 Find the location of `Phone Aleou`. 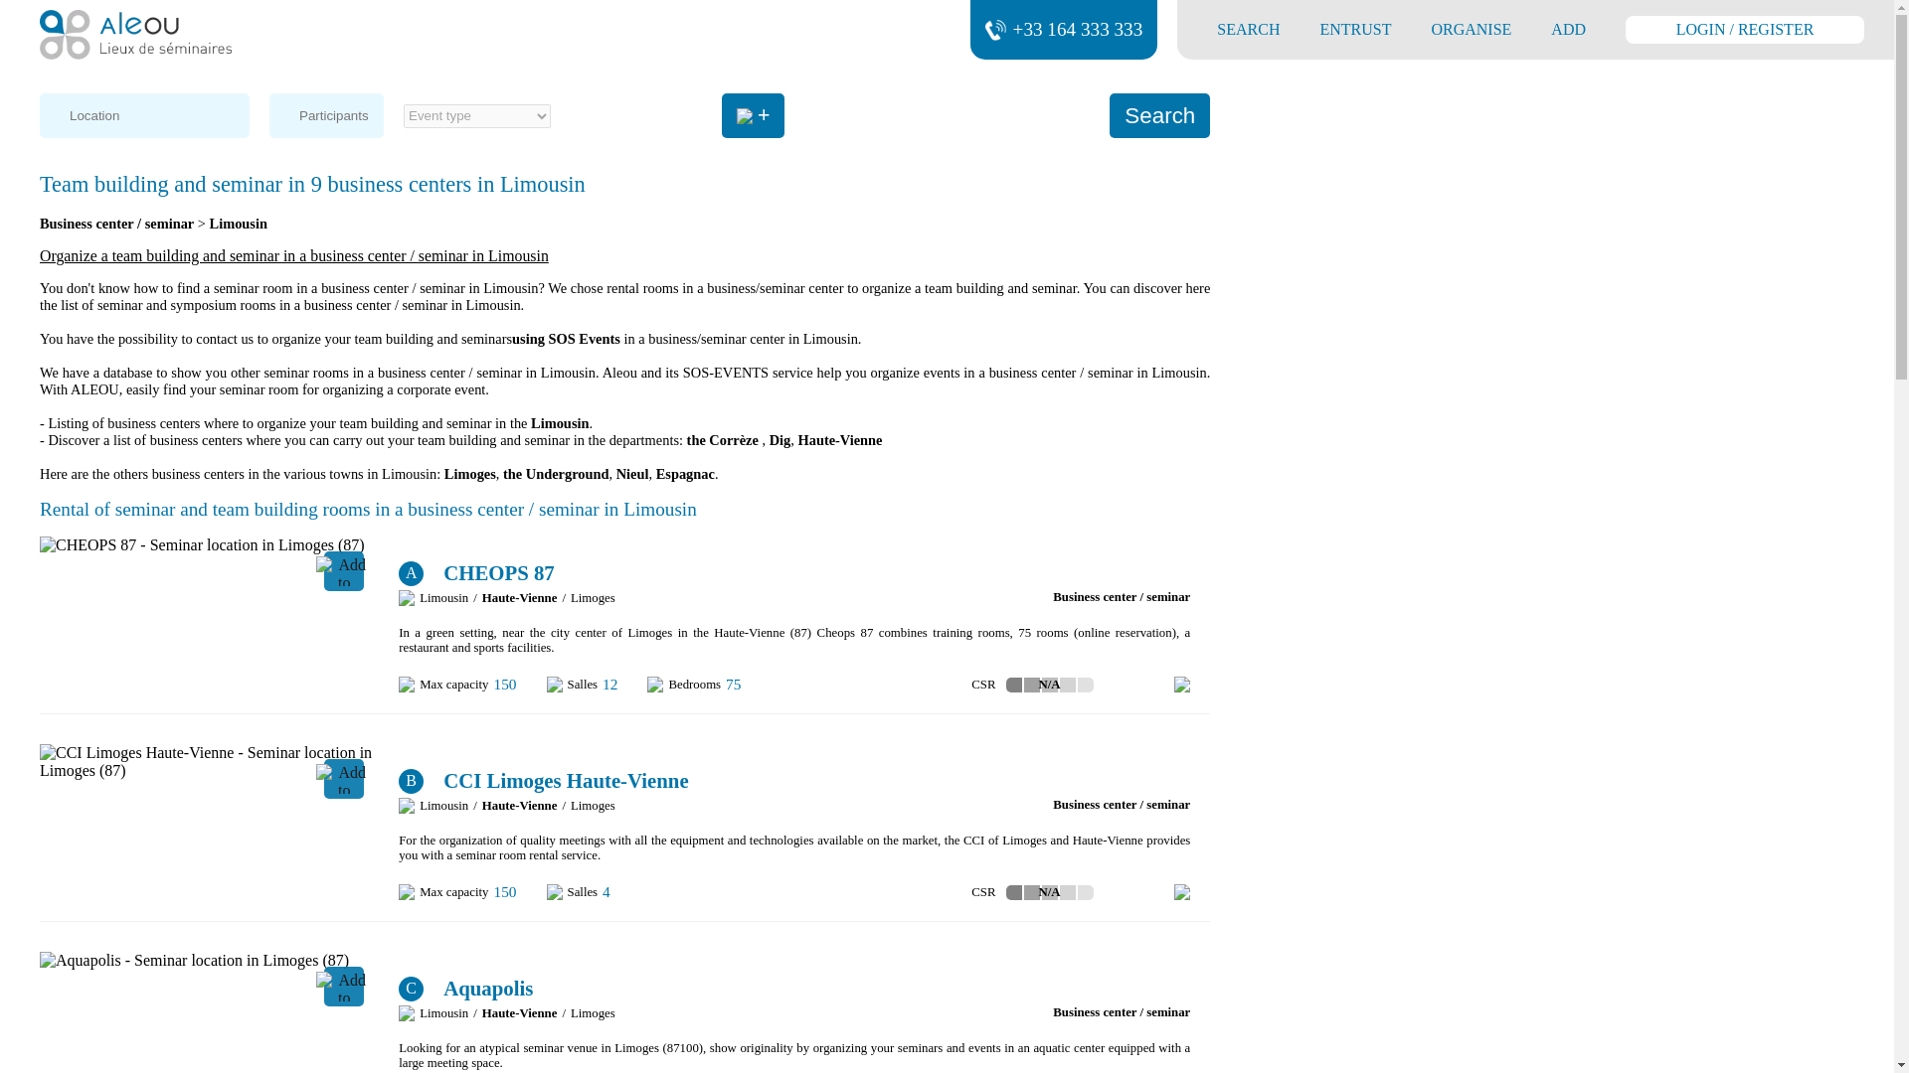

Phone Aleou is located at coordinates (994, 30).